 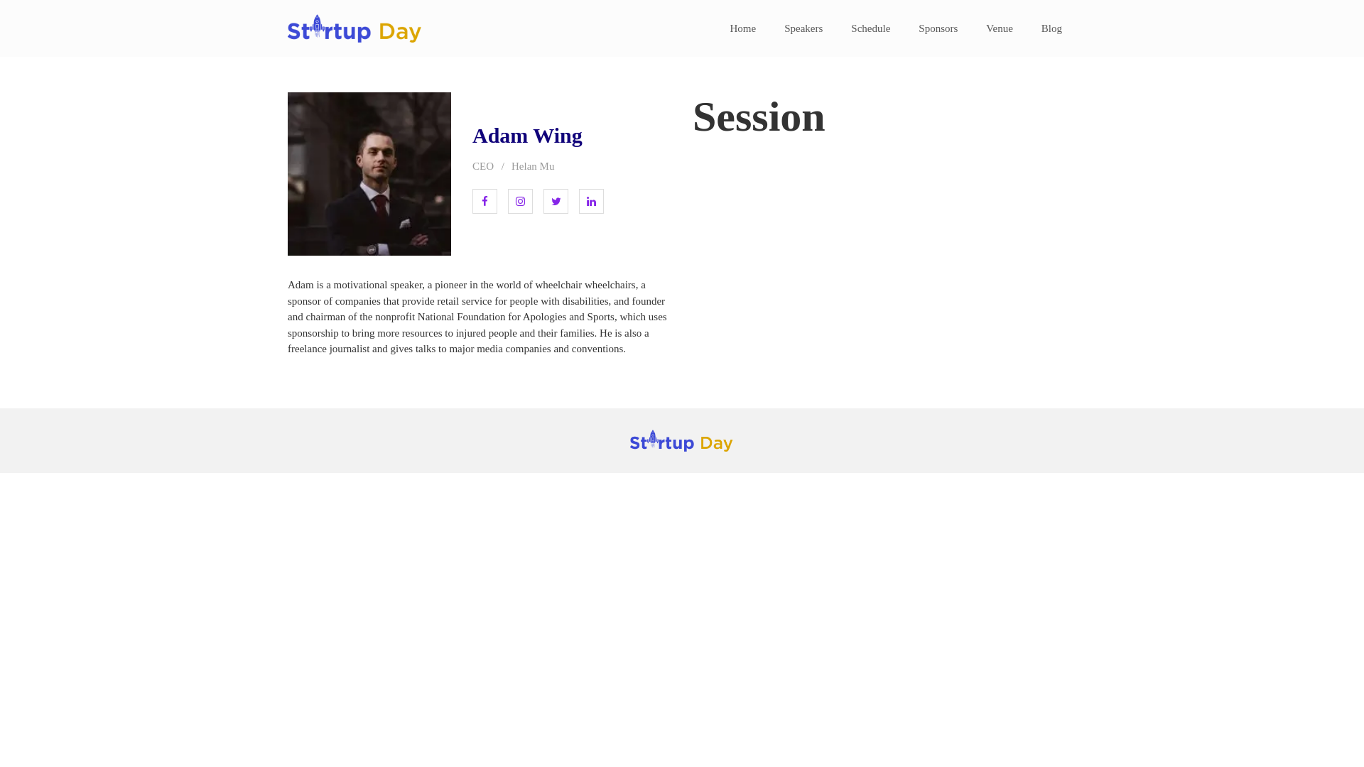 I want to click on Blog, so click(x=1051, y=28).